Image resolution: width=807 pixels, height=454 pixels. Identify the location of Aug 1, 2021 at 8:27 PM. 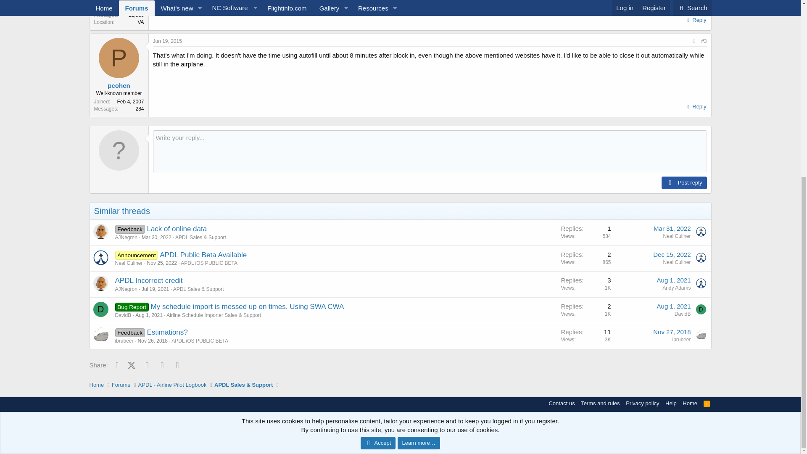
(673, 280).